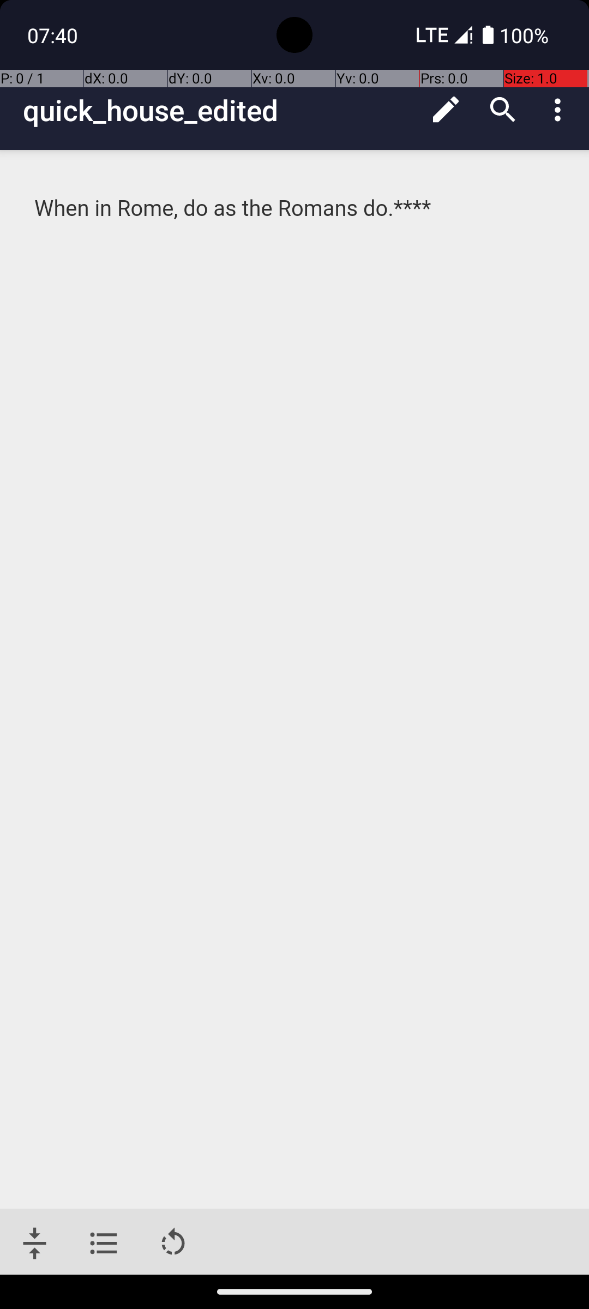 This screenshot has width=589, height=1309. I want to click on 07:40, so click(54, 35).